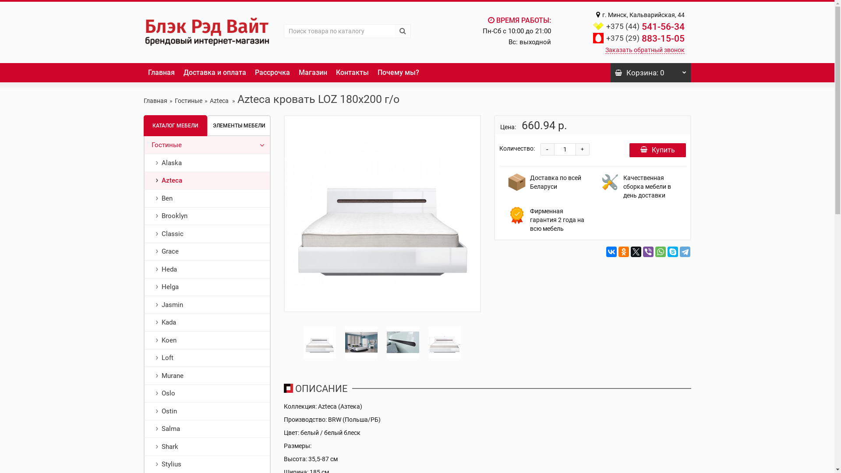 Image resolution: width=841 pixels, height=473 pixels. I want to click on Helga, so click(207, 287).